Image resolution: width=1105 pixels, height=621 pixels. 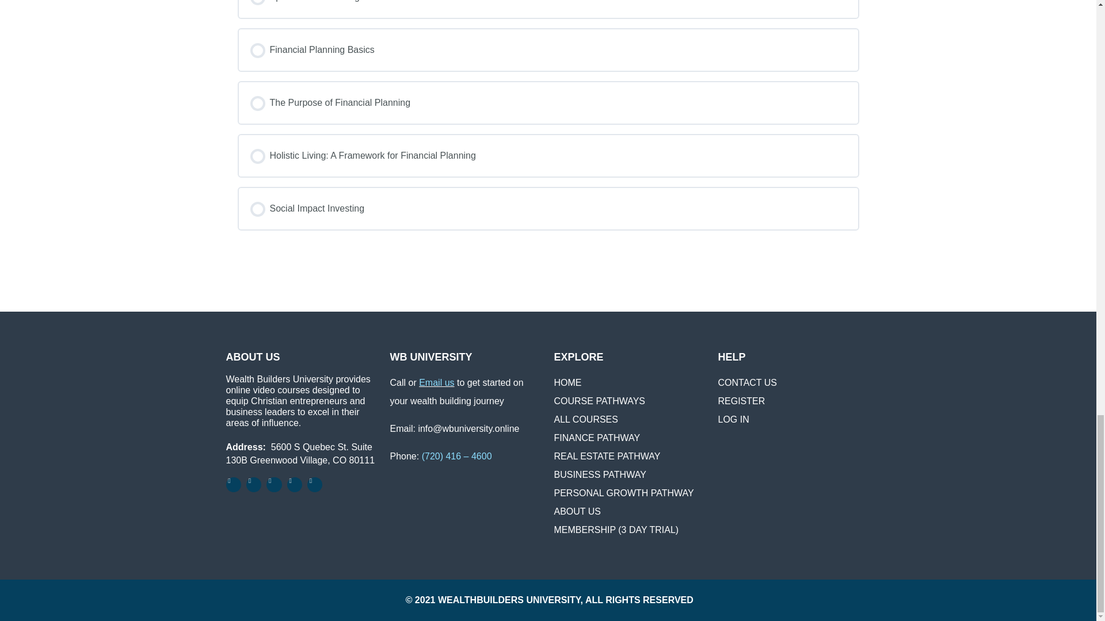 I want to click on HOME, so click(x=567, y=382).